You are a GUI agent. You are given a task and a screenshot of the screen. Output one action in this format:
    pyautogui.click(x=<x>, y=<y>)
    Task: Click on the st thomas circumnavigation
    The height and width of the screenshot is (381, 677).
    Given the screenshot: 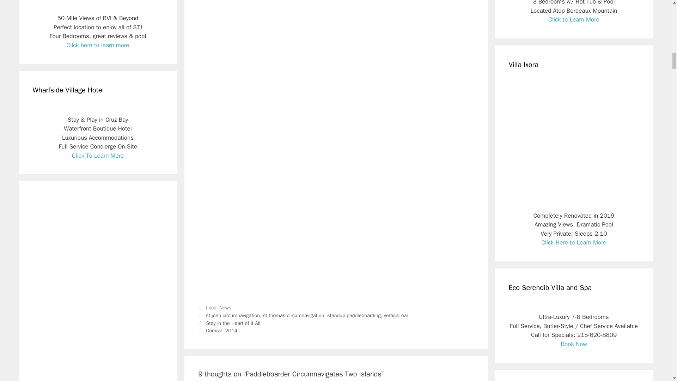 What is the action you would take?
    pyautogui.click(x=293, y=315)
    